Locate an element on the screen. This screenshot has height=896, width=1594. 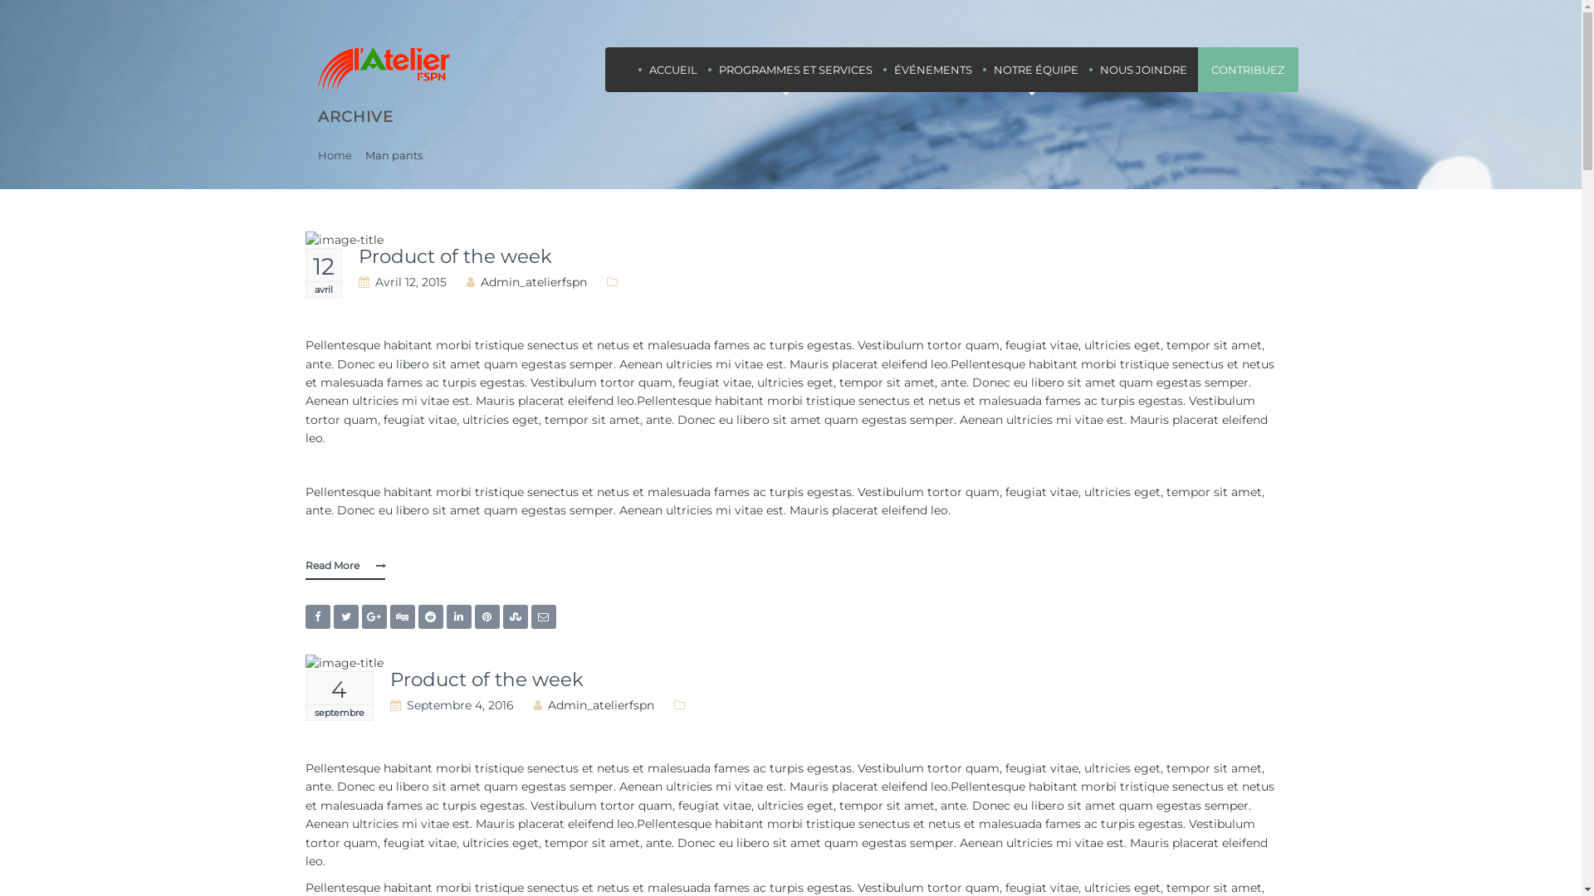
NOUS JOINDRE is located at coordinates (1144, 70).